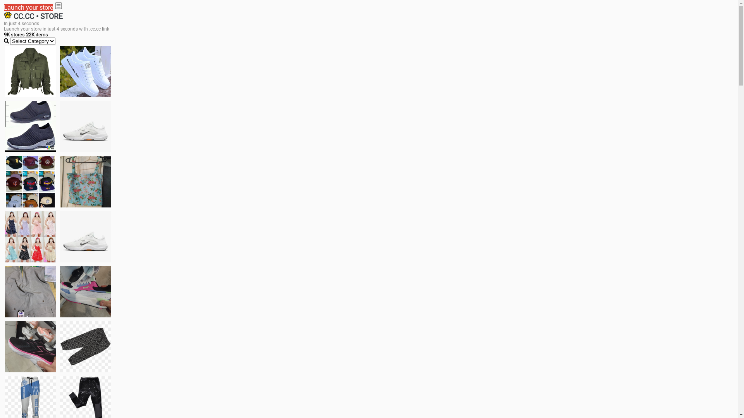 This screenshot has width=744, height=418. What do you see at coordinates (86, 237) in the screenshot?
I see `Shoes` at bounding box center [86, 237].